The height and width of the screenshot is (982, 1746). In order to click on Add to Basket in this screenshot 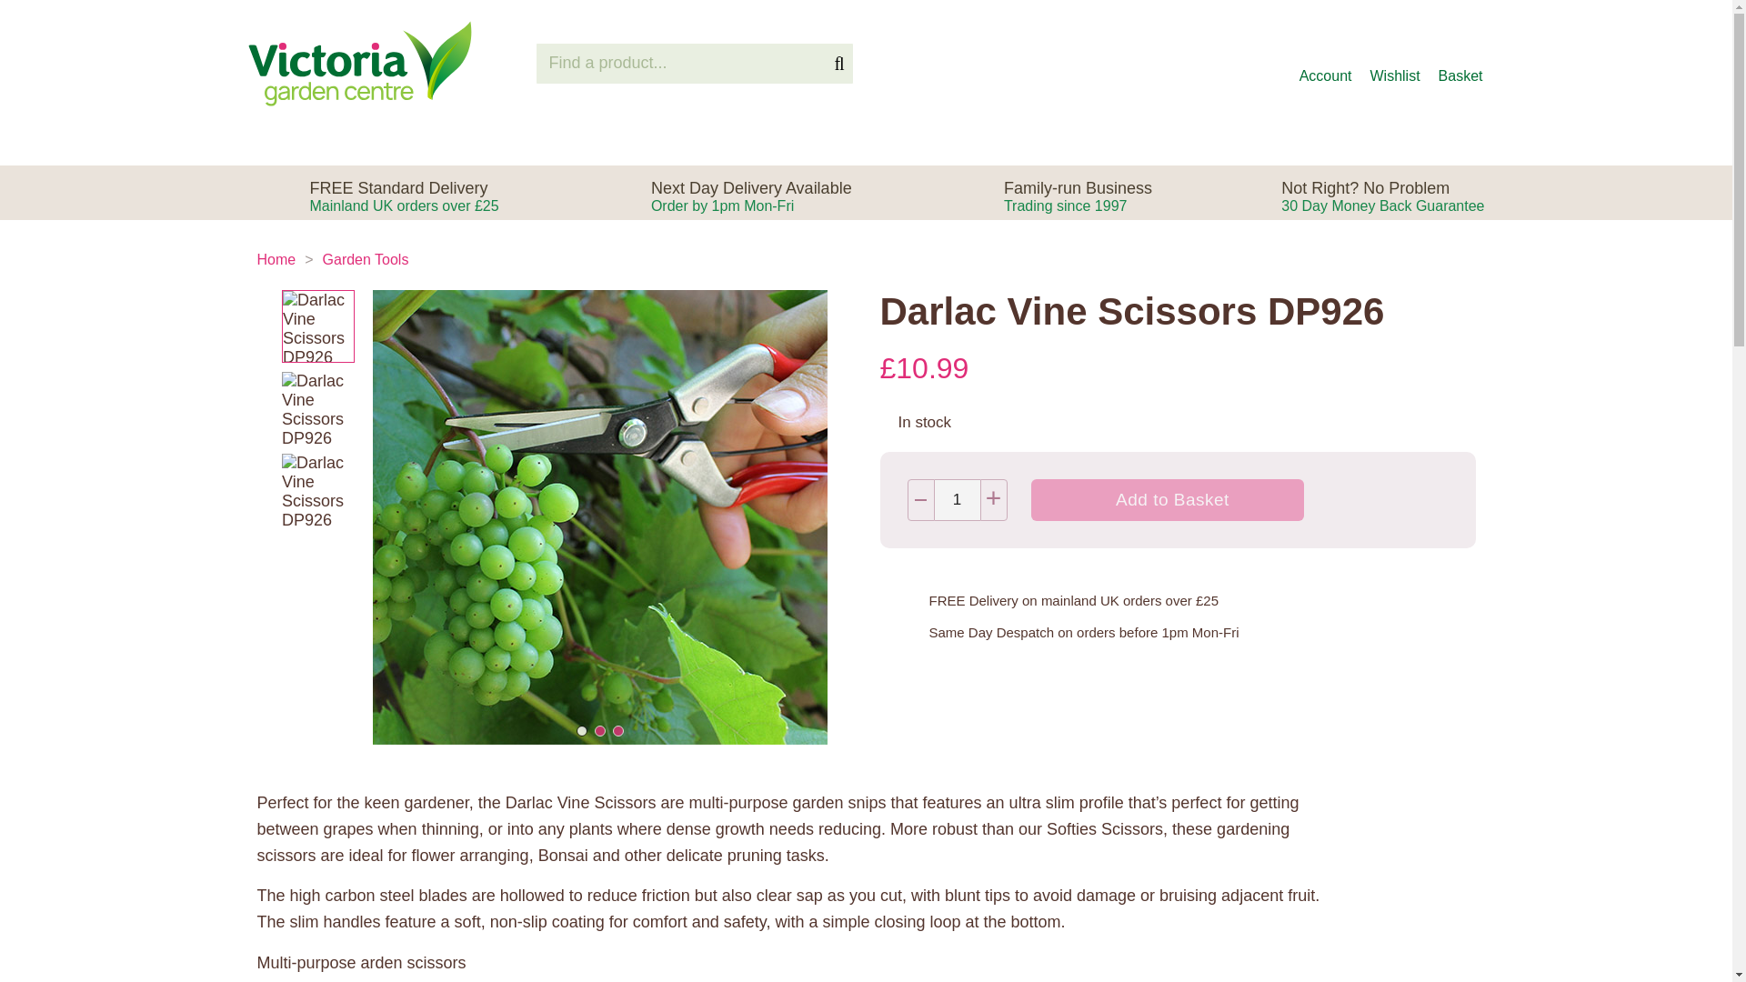, I will do `click(1168, 500)`.